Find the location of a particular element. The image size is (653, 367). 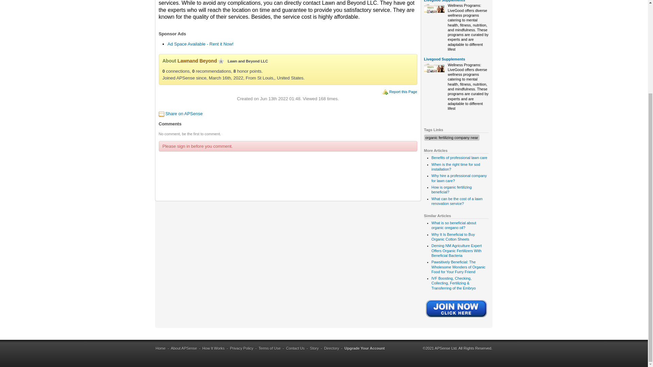

What can be the cost of a lawn renovation service? is located at coordinates (456, 201).